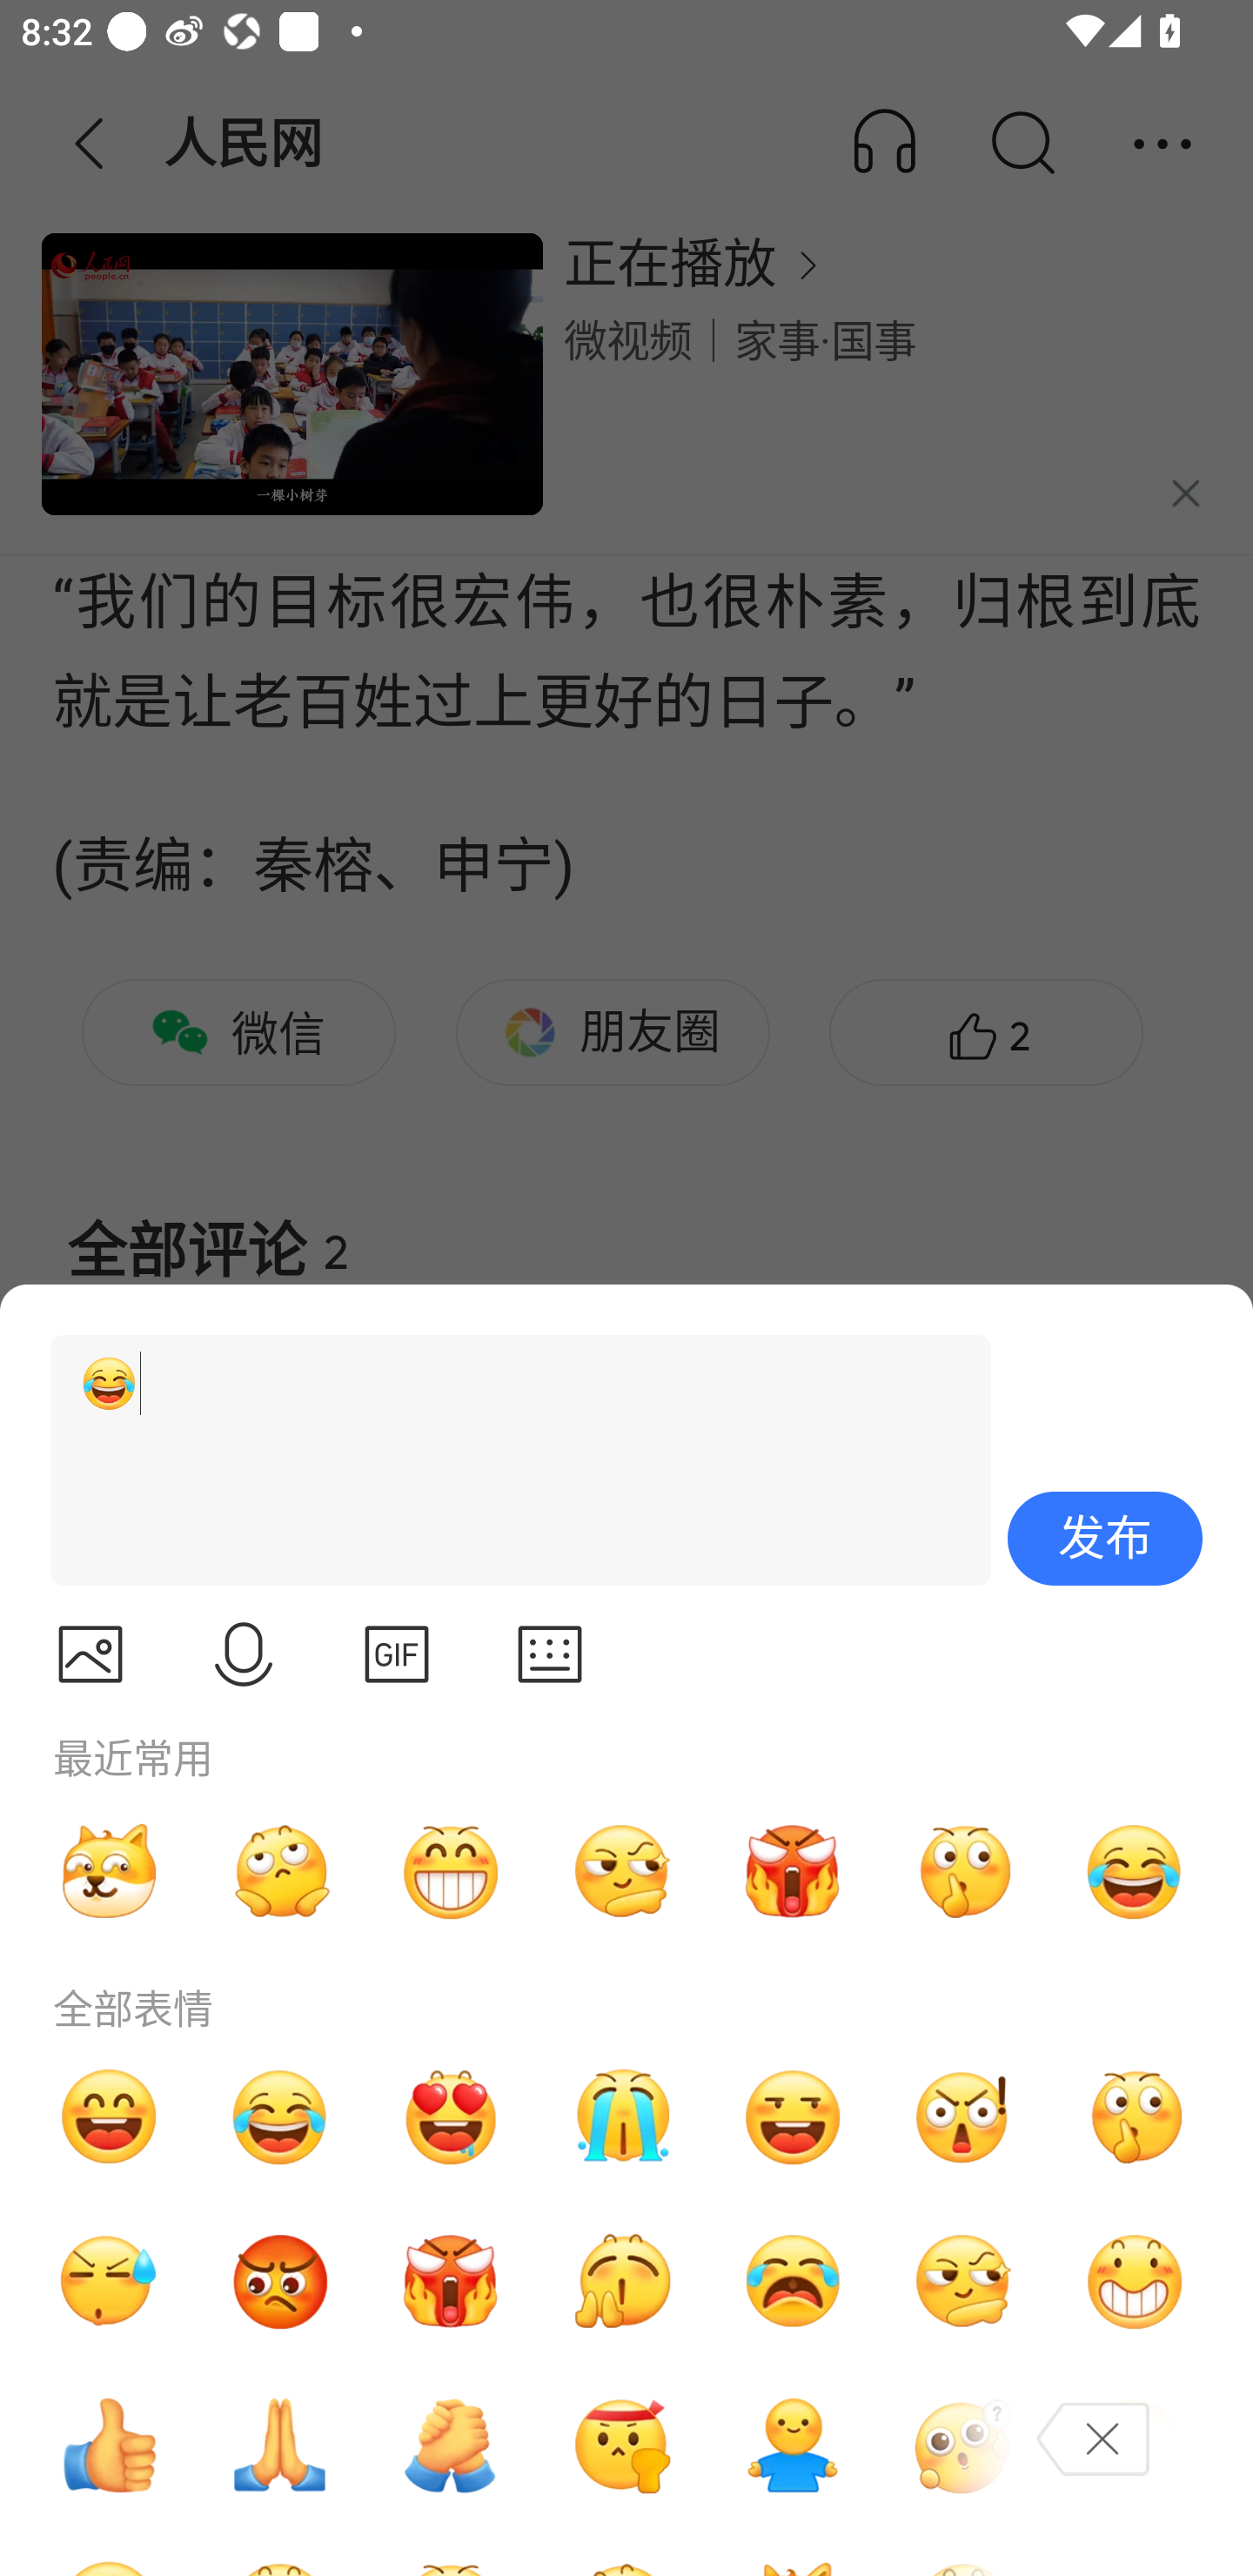  Describe the element at coordinates (963, 2116) in the screenshot. I see `吃惊` at that location.